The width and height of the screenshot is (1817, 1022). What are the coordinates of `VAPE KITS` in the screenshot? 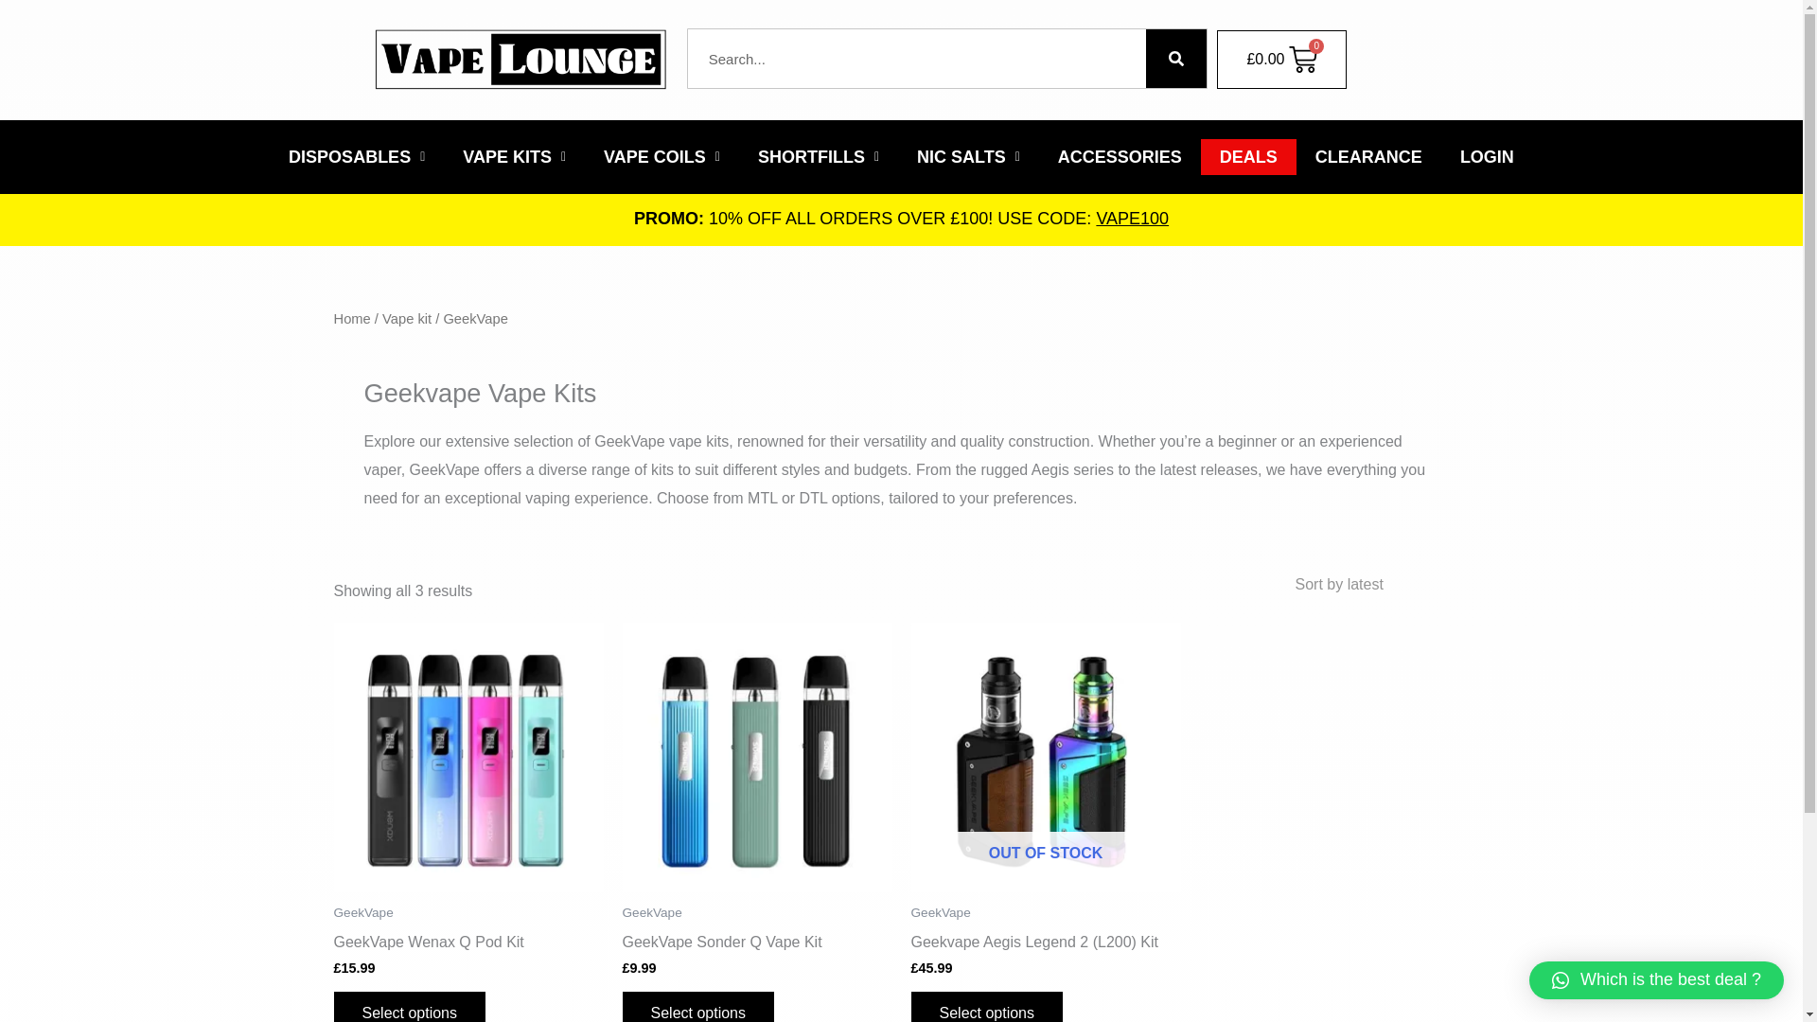 It's located at (514, 156).